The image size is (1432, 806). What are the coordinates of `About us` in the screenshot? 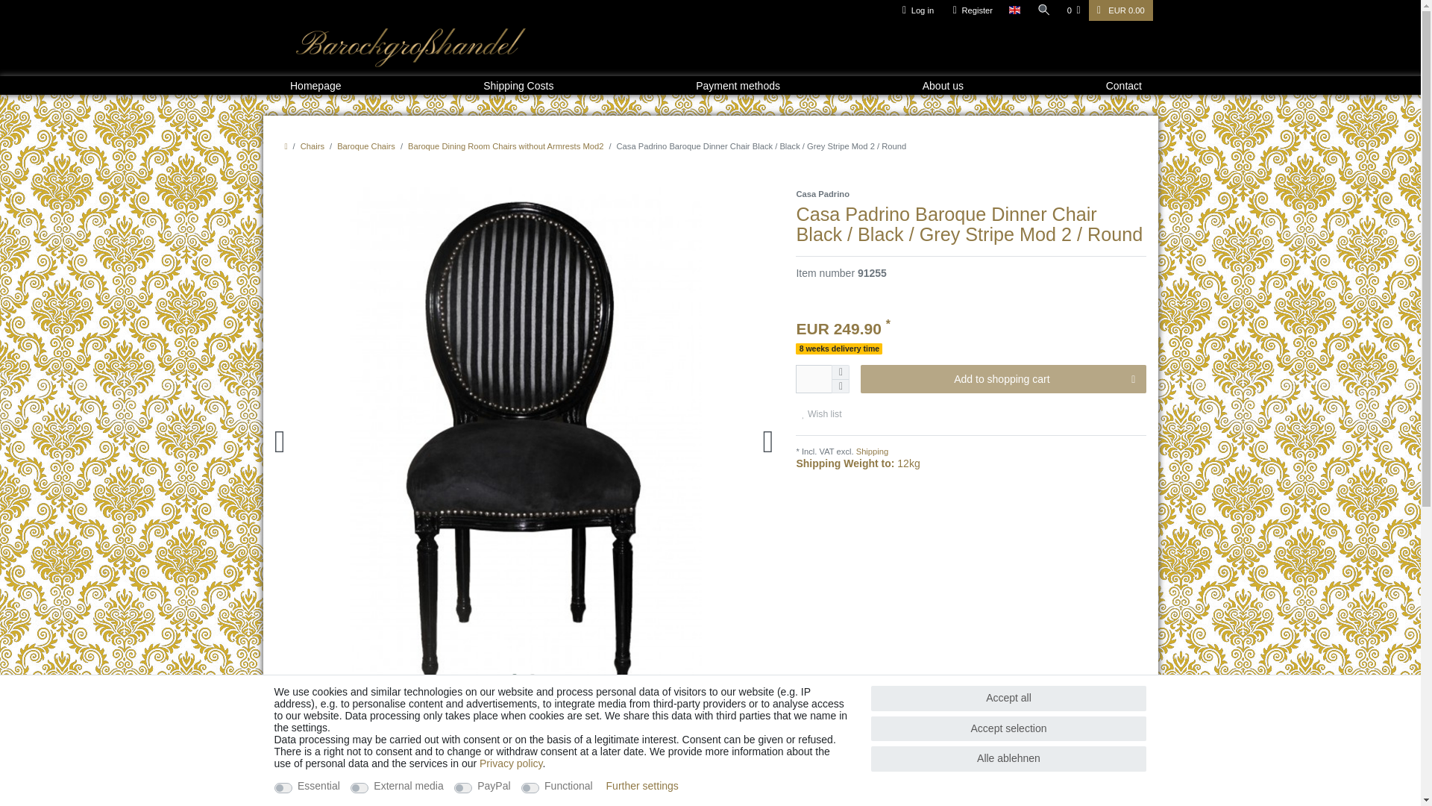 It's located at (943, 85).